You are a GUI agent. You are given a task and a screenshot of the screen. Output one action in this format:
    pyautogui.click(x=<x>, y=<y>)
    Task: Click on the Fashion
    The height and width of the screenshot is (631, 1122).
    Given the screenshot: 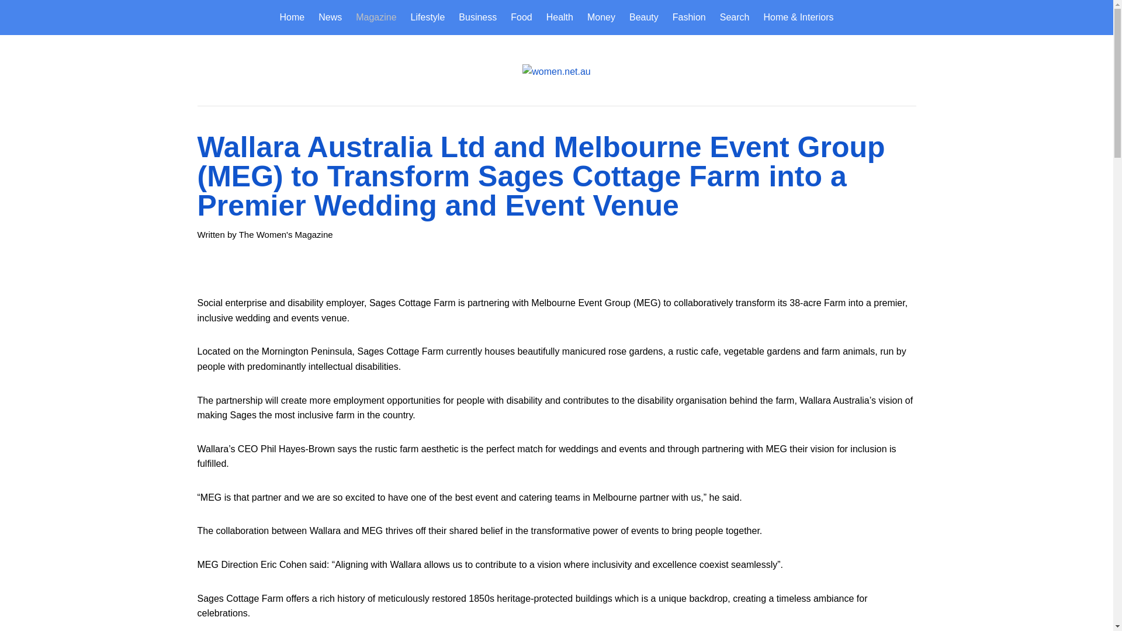 What is the action you would take?
    pyautogui.click(x=688, y=18)
    